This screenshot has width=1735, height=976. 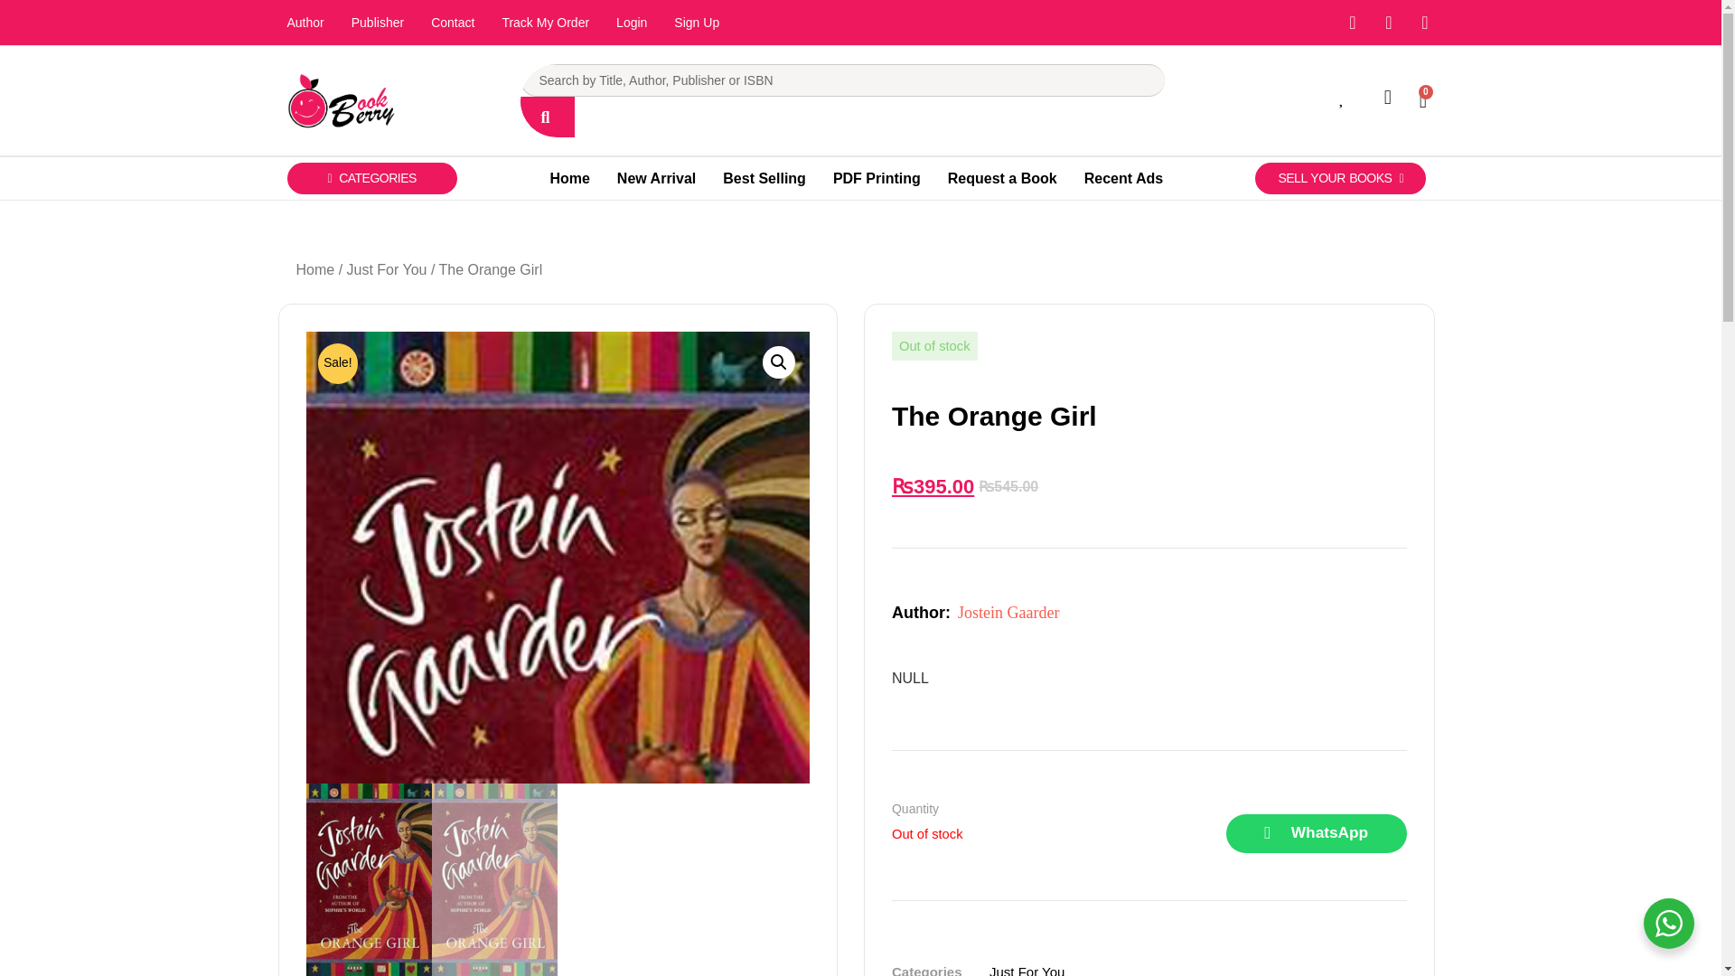 What do you see at coordinates (304, 22) in the screenshot?
I see `Author` at bounding box center [304, 22].